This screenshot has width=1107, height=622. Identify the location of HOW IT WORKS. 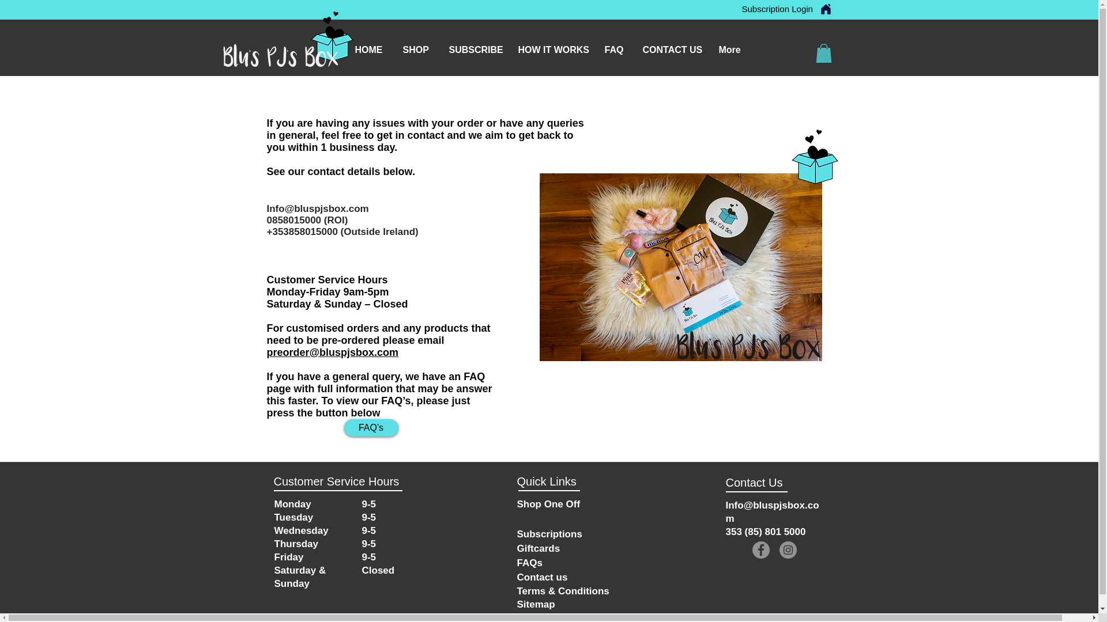
(552, 50).